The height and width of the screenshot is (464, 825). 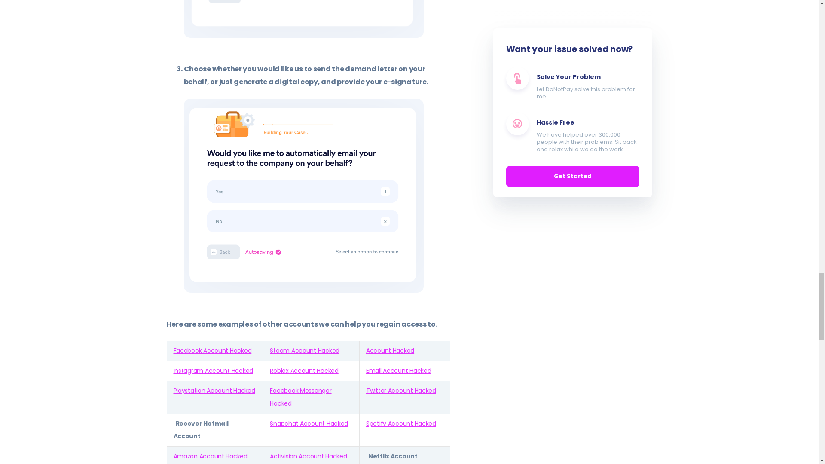 What do you see at coordinates (304, 351) in the screenshot?
I see `Steam Account Hacked` at bounding box center [304, 351].